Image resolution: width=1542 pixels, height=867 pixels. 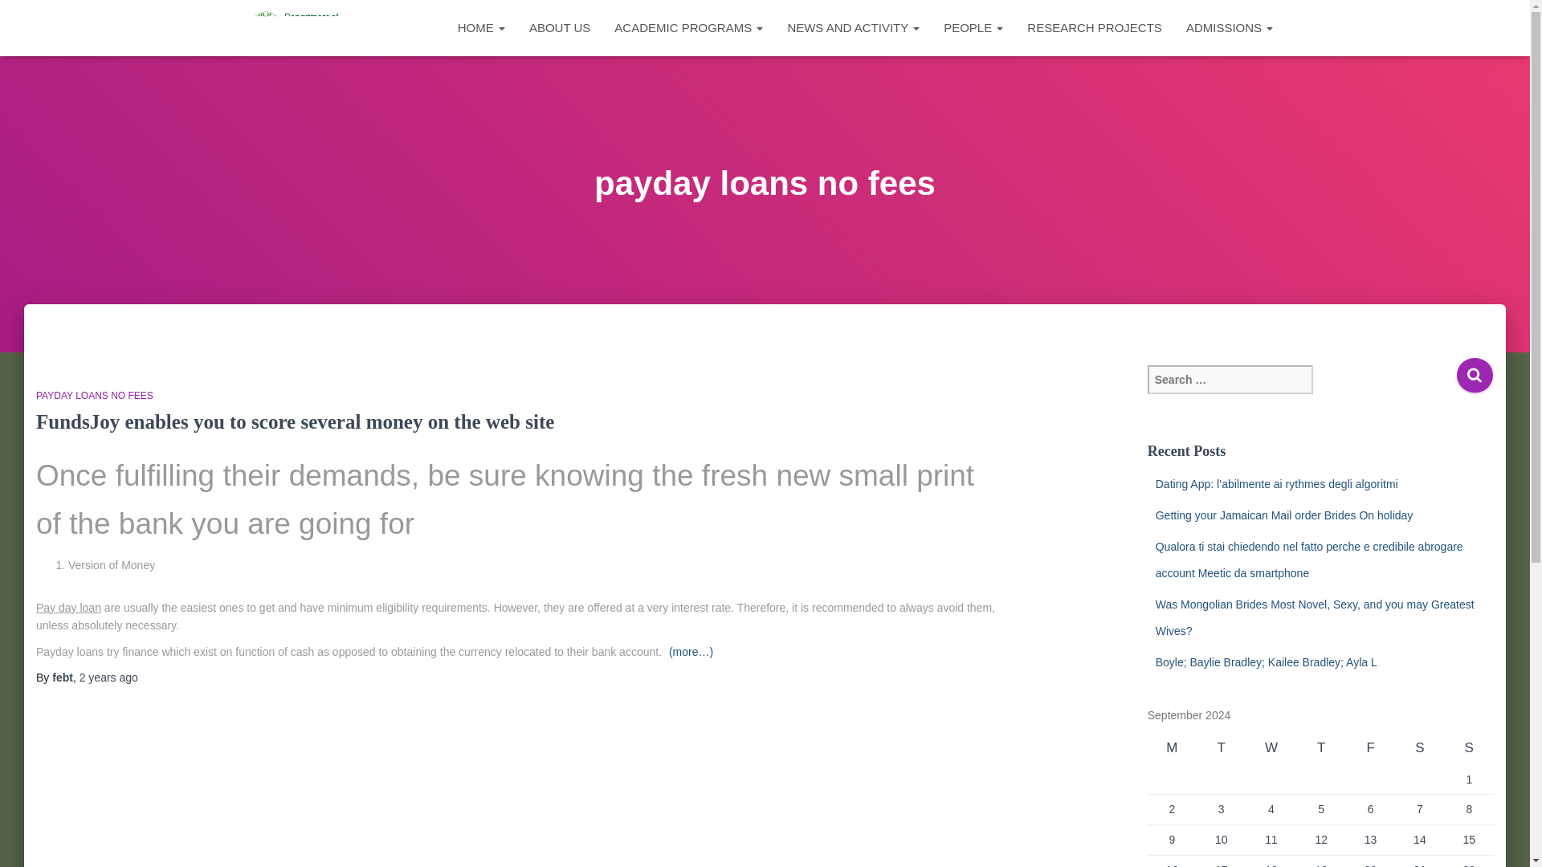 What do you see at coordinates (689, 27) in the screenshot?
I see `ACADEMIC PROGRAMS` at bounding box center [689, 27].